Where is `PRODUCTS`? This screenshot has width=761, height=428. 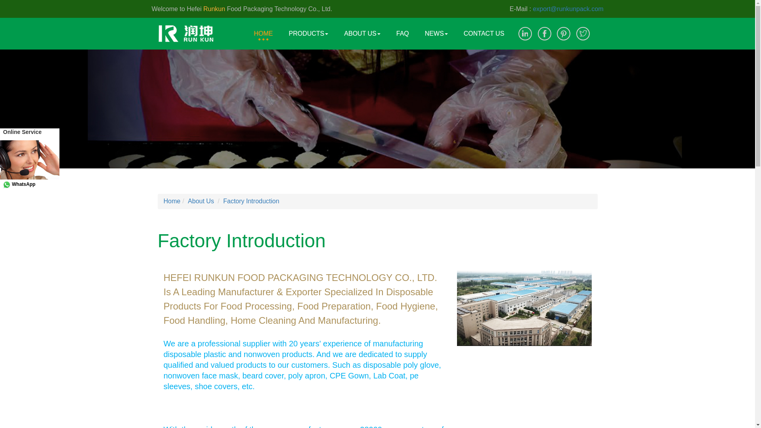 PRODUCTS is located at coordinates (308, 28).